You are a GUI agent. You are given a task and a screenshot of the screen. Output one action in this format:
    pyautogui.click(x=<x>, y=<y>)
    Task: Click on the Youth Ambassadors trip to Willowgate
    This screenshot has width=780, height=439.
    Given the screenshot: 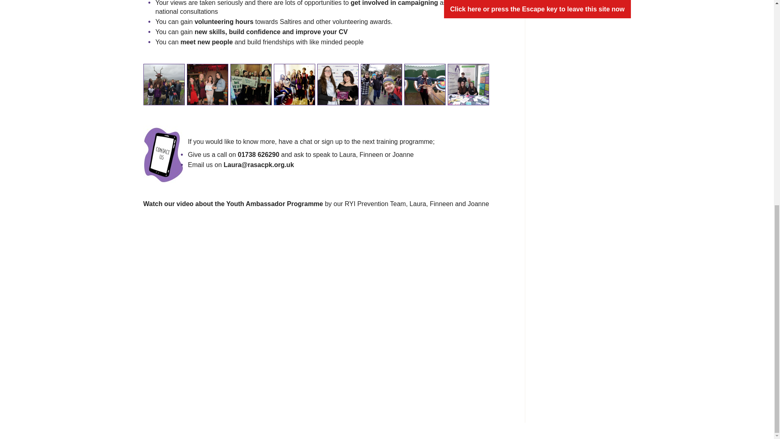 What is the action you would take?
    pyautogui.click(x=381, y=102)
    